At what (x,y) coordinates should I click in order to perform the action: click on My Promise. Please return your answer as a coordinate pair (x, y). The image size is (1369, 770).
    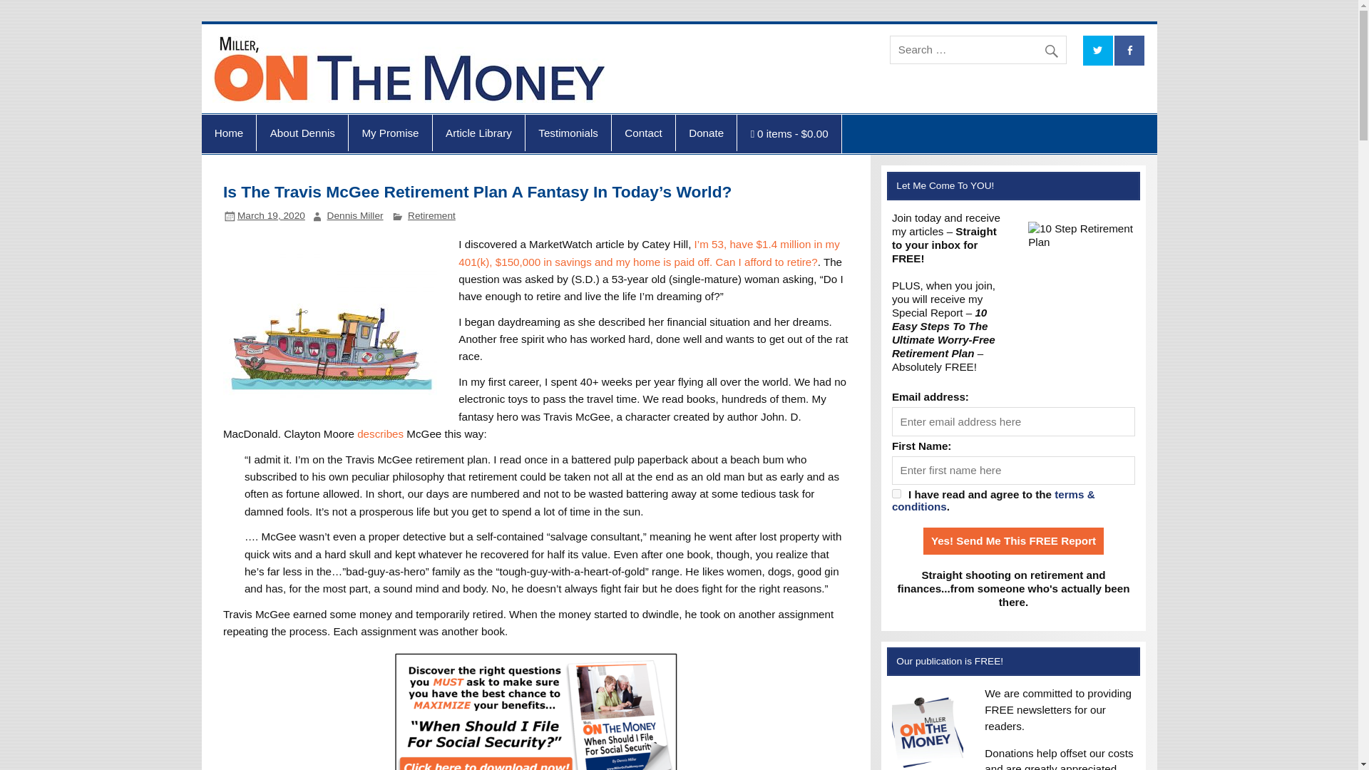
    Looking at the image, I should click on (391, 133).